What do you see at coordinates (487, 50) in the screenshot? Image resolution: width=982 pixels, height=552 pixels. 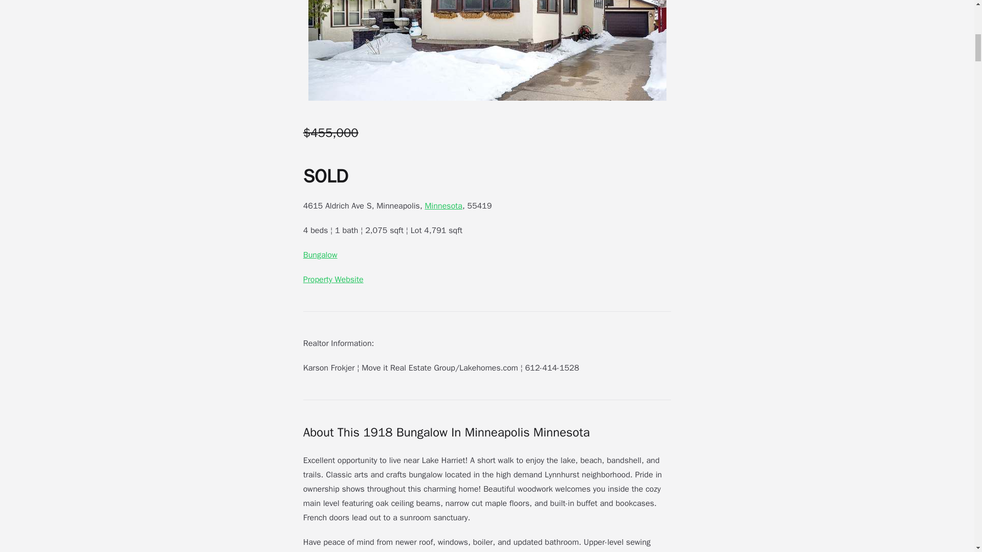 I see `1918 Bungalow For Sale In Minneapolis Minnesota` at bounding box center [487, 50].